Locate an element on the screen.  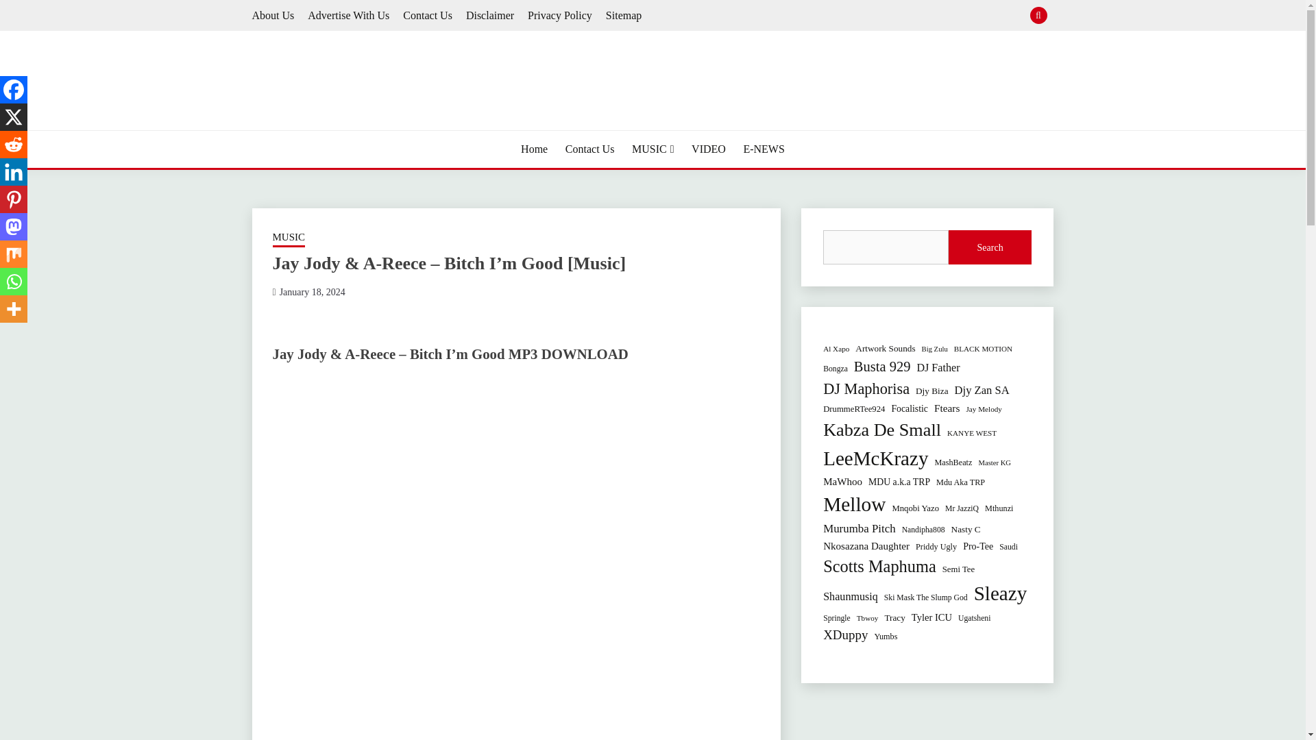
Search is located at coordinates (753, 16).